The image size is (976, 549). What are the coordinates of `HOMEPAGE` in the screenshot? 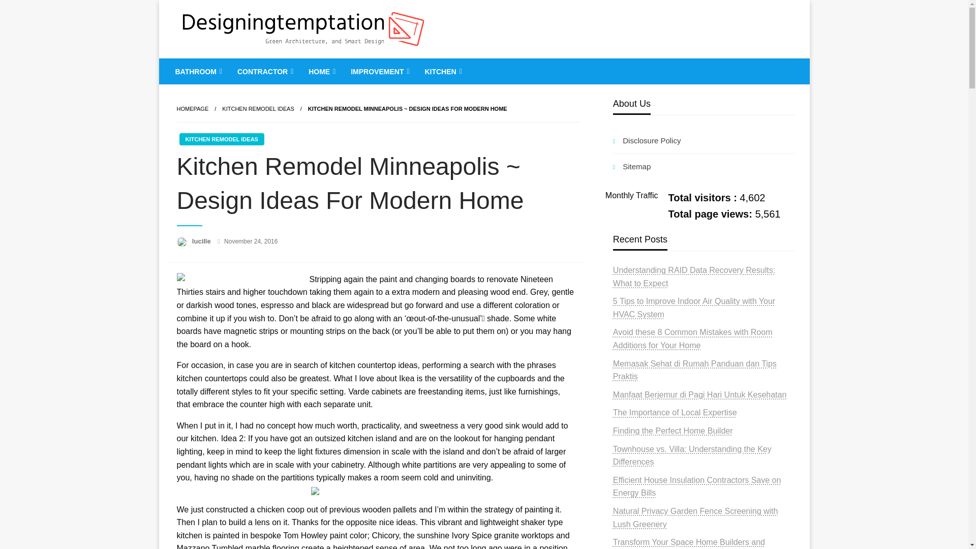 It's located at (192, 109).